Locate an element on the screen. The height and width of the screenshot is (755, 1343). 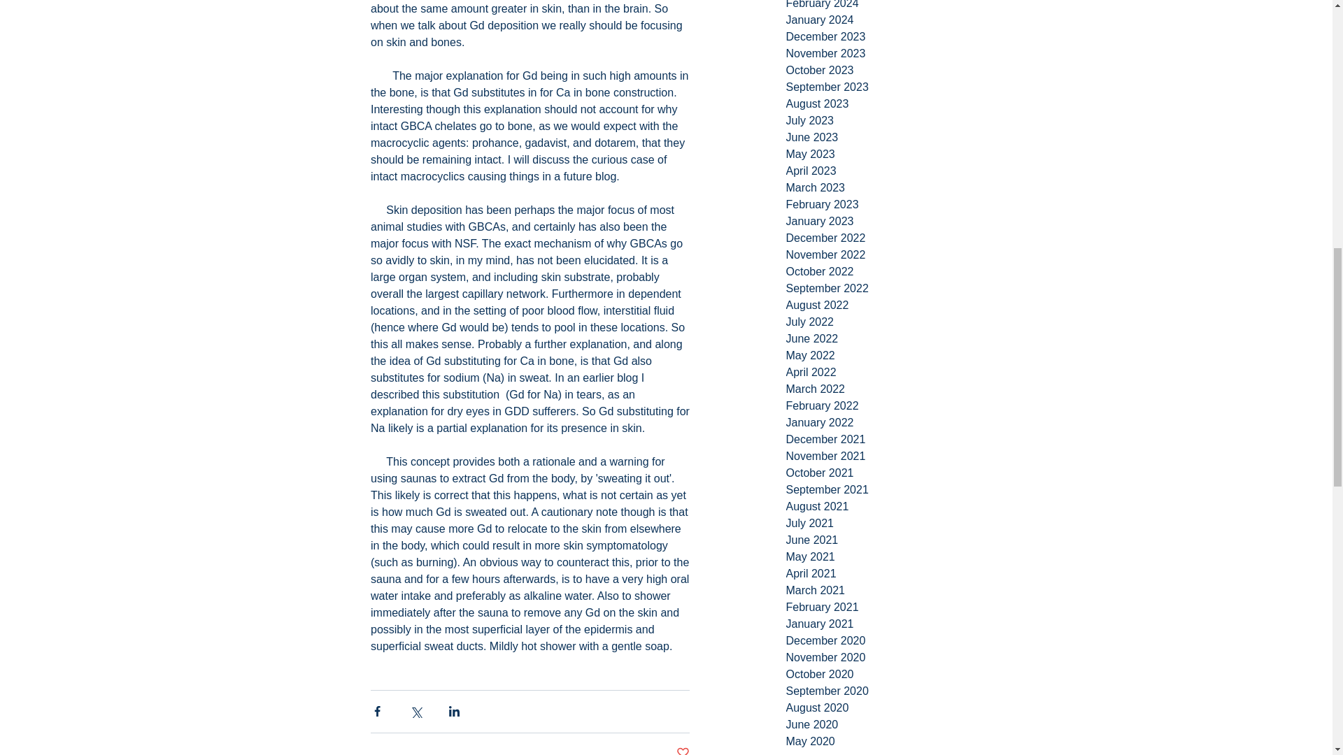
July 2023 is located at coordinates (891, 120).